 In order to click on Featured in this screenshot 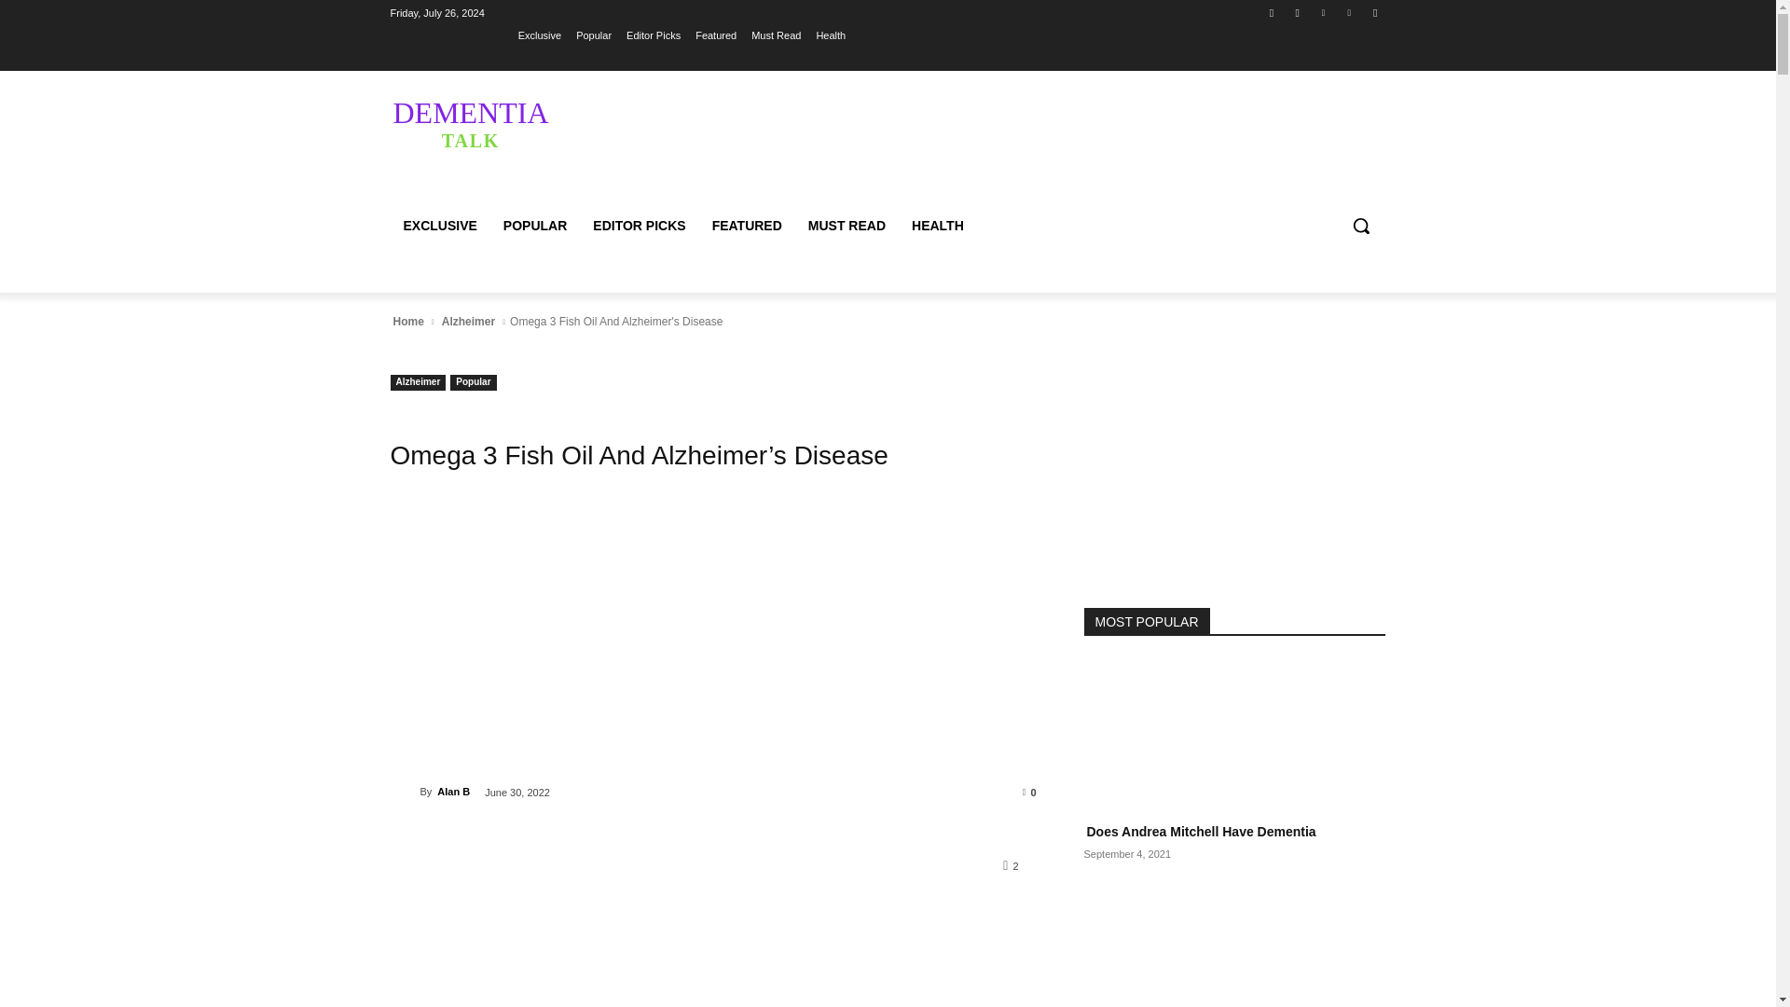, I will do `click(716, 34)`.